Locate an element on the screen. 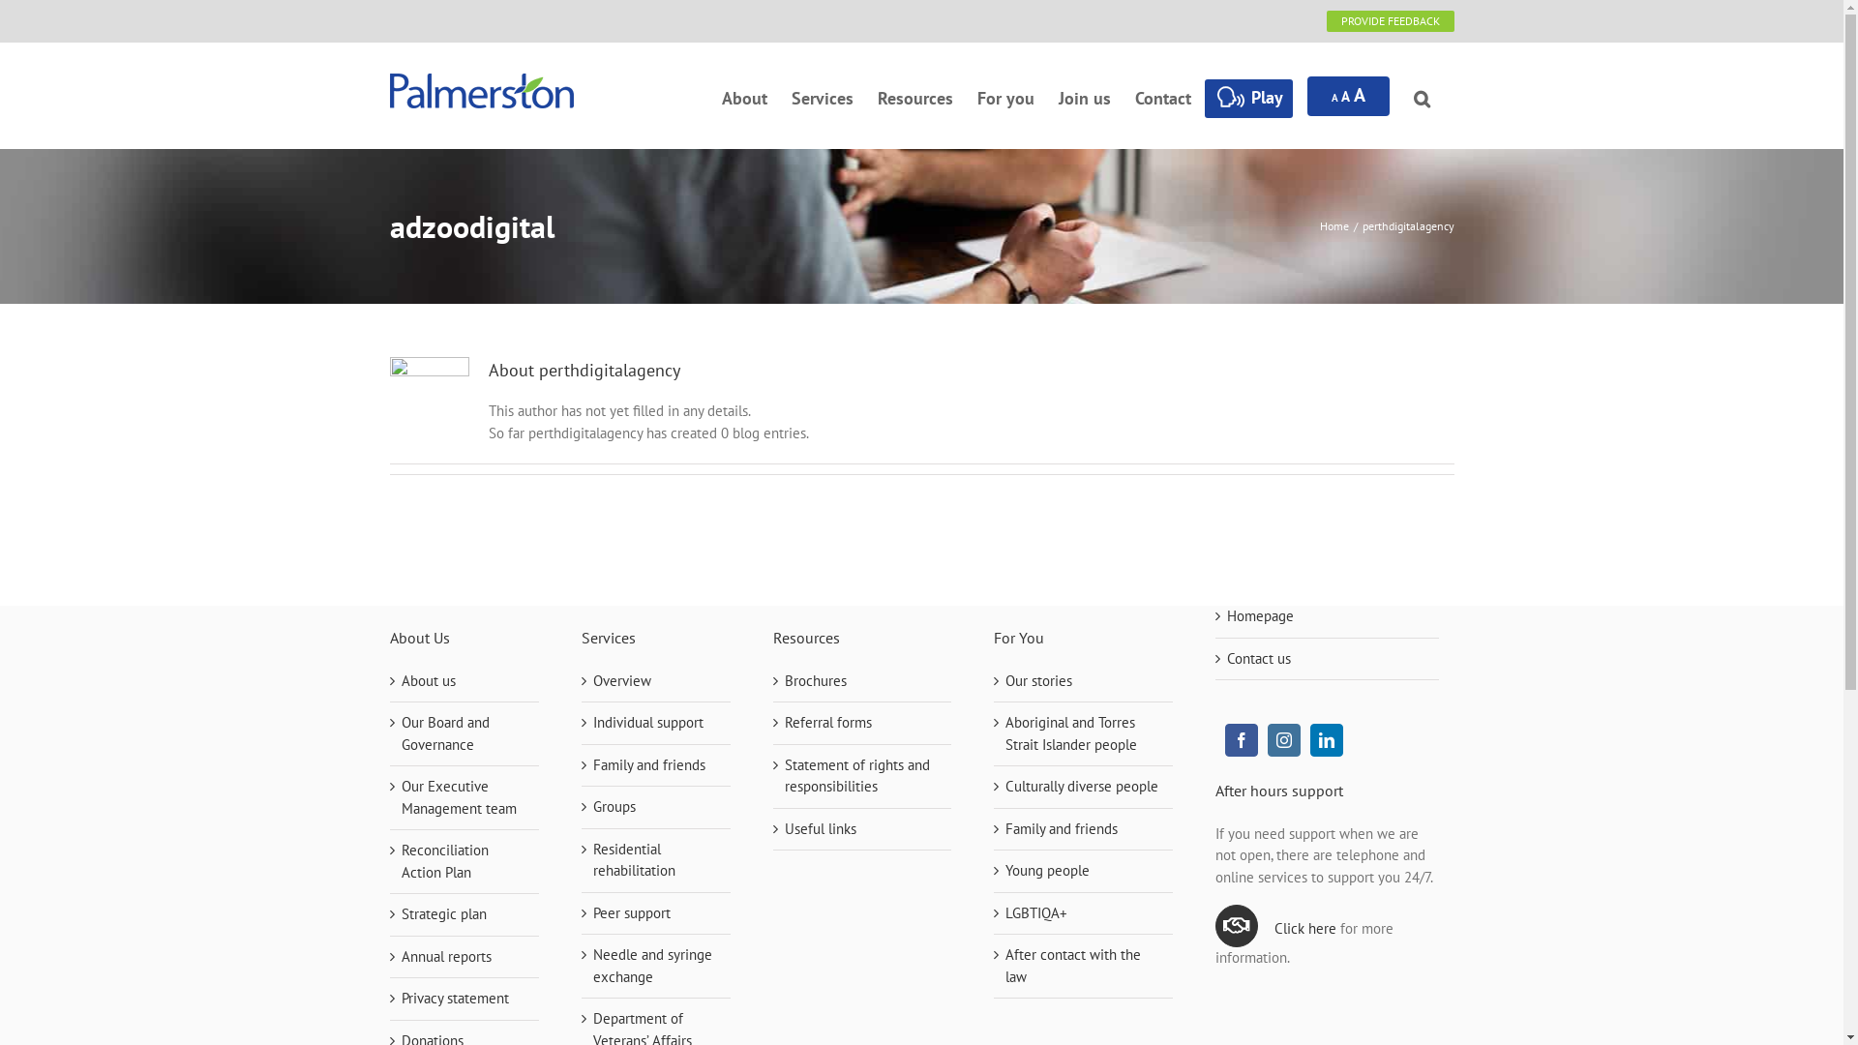  Contact is located at coordinates (1162, 96).